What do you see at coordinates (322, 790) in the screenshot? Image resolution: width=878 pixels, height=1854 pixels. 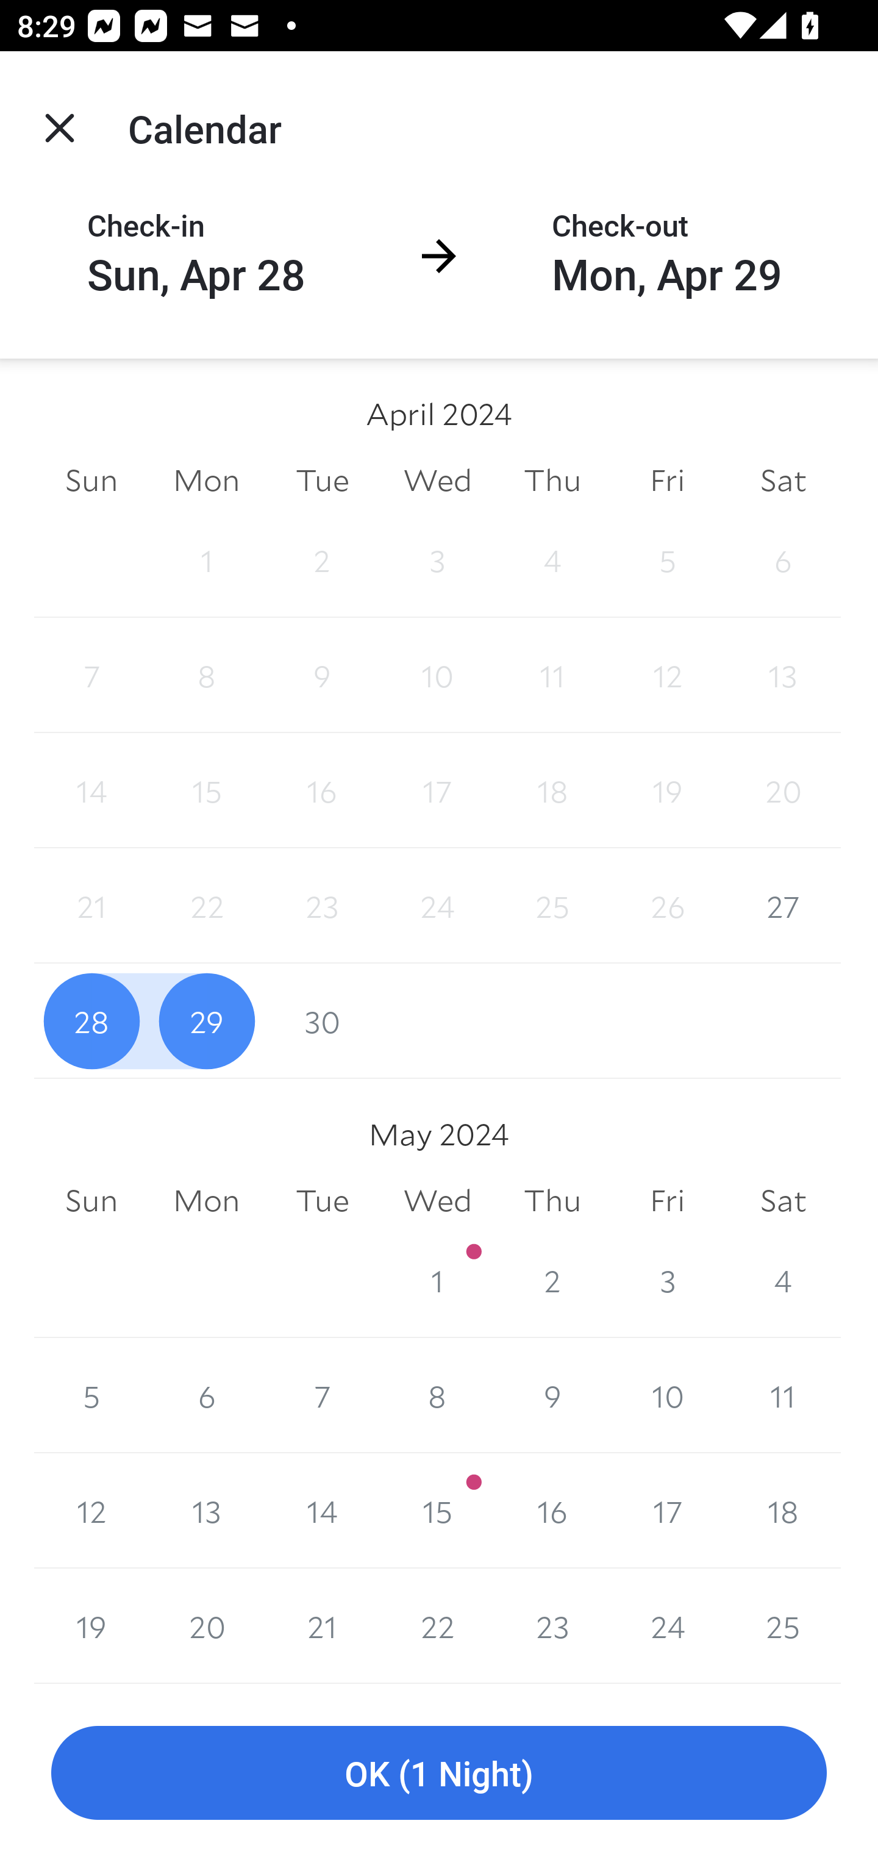 I see `16 16 April 2024` at bounding box center [322, 790].